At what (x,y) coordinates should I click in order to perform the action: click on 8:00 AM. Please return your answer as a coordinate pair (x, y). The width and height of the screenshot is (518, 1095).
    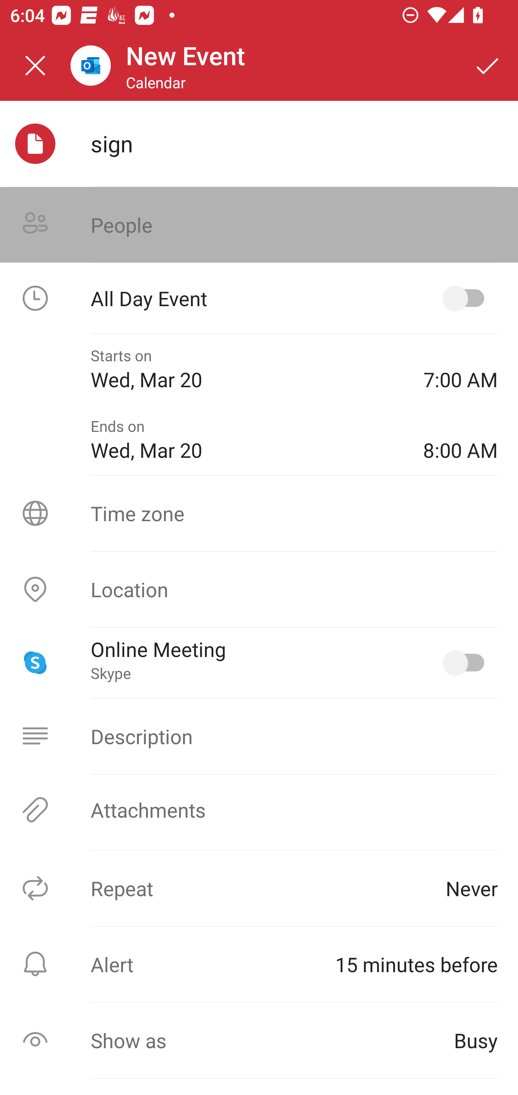
    Looking at the image, I should click on (460, 439).